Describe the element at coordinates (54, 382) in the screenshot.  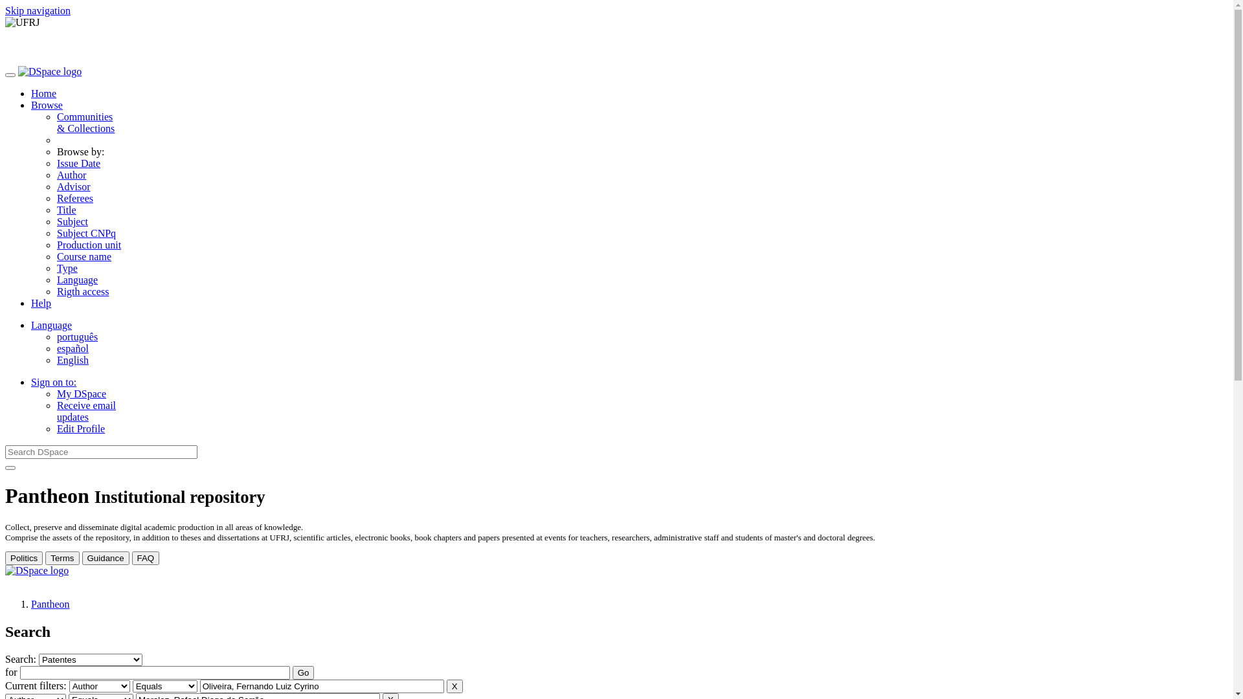
I see `Sign on to:` at that location.